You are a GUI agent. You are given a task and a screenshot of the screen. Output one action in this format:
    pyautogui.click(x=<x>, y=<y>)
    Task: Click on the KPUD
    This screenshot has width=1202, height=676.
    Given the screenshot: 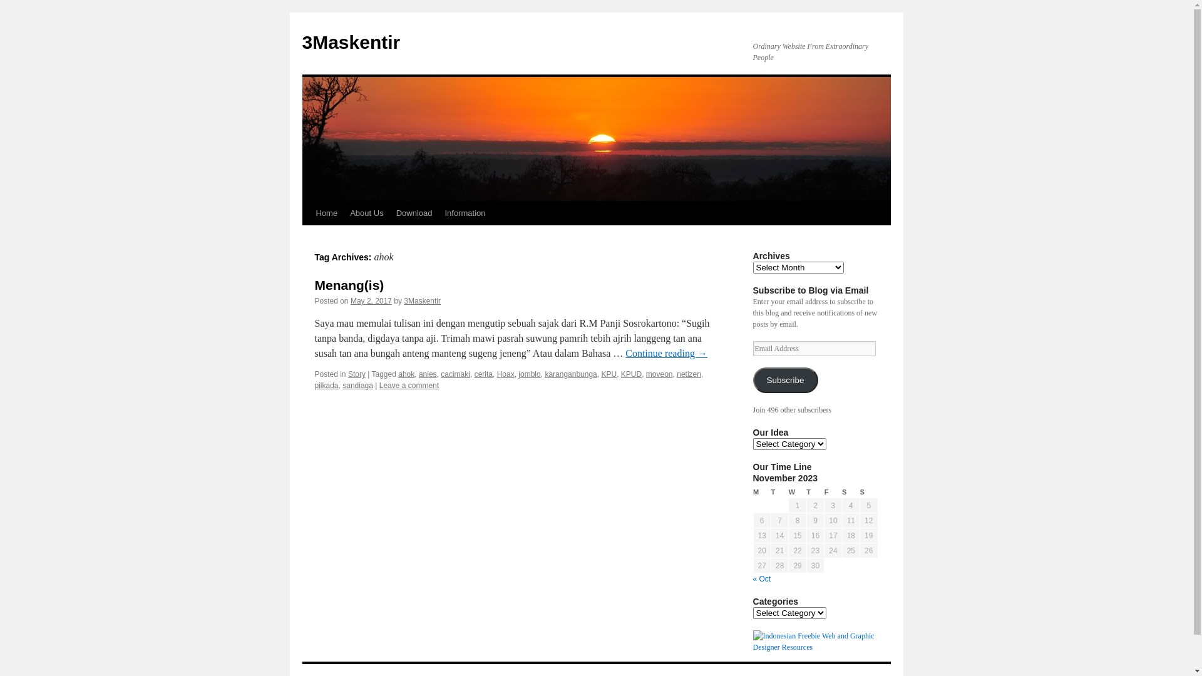 What is the action you would take?
    pyautogui.click(x=631, y=374)
    